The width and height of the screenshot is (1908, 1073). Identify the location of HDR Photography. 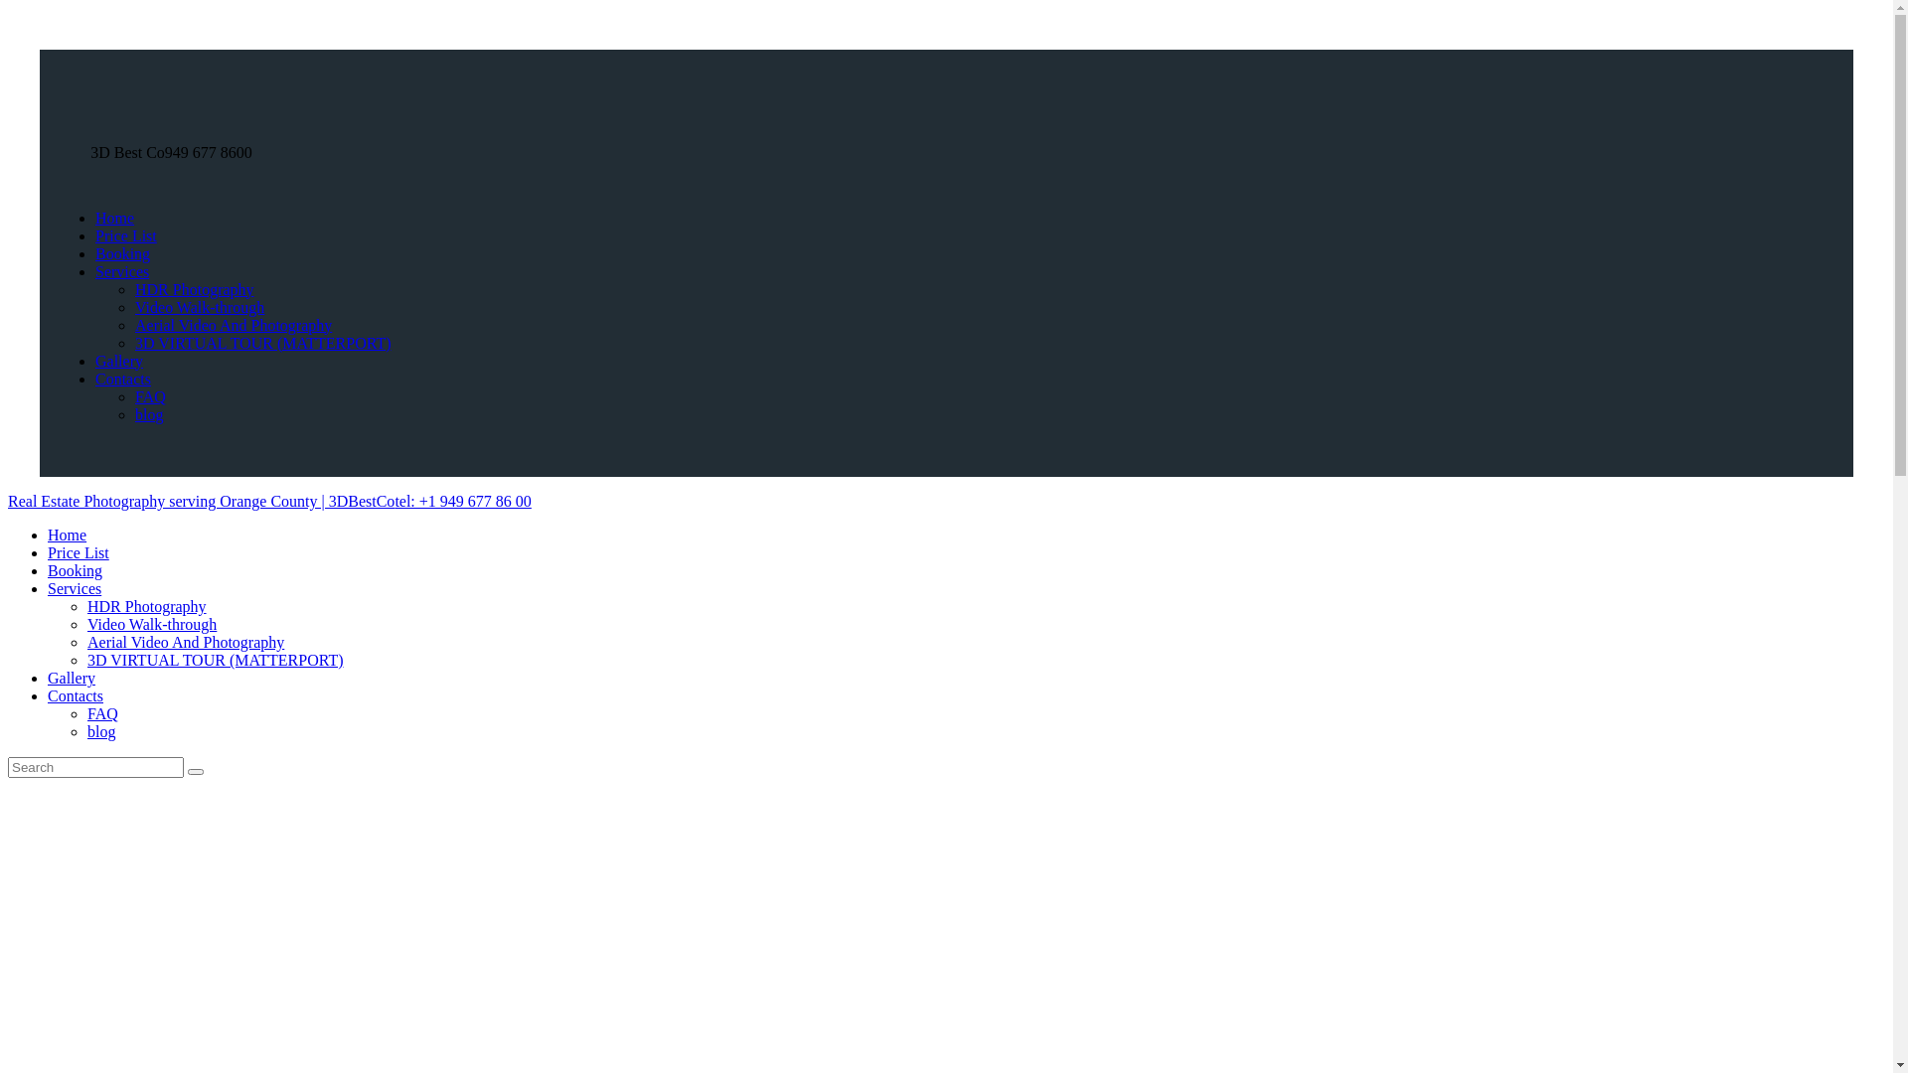
(195, 290).